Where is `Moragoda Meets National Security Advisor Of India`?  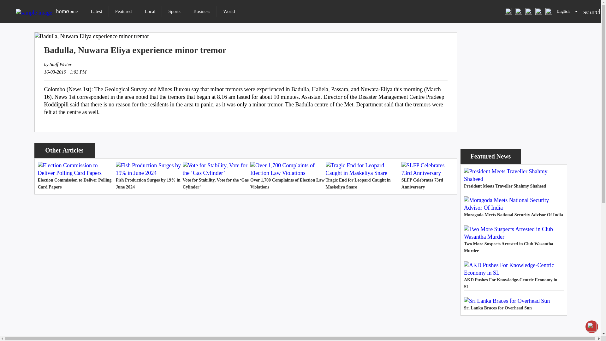 Moragoda Meets National Security Advisor Of India is located at coordinates (514, 179).